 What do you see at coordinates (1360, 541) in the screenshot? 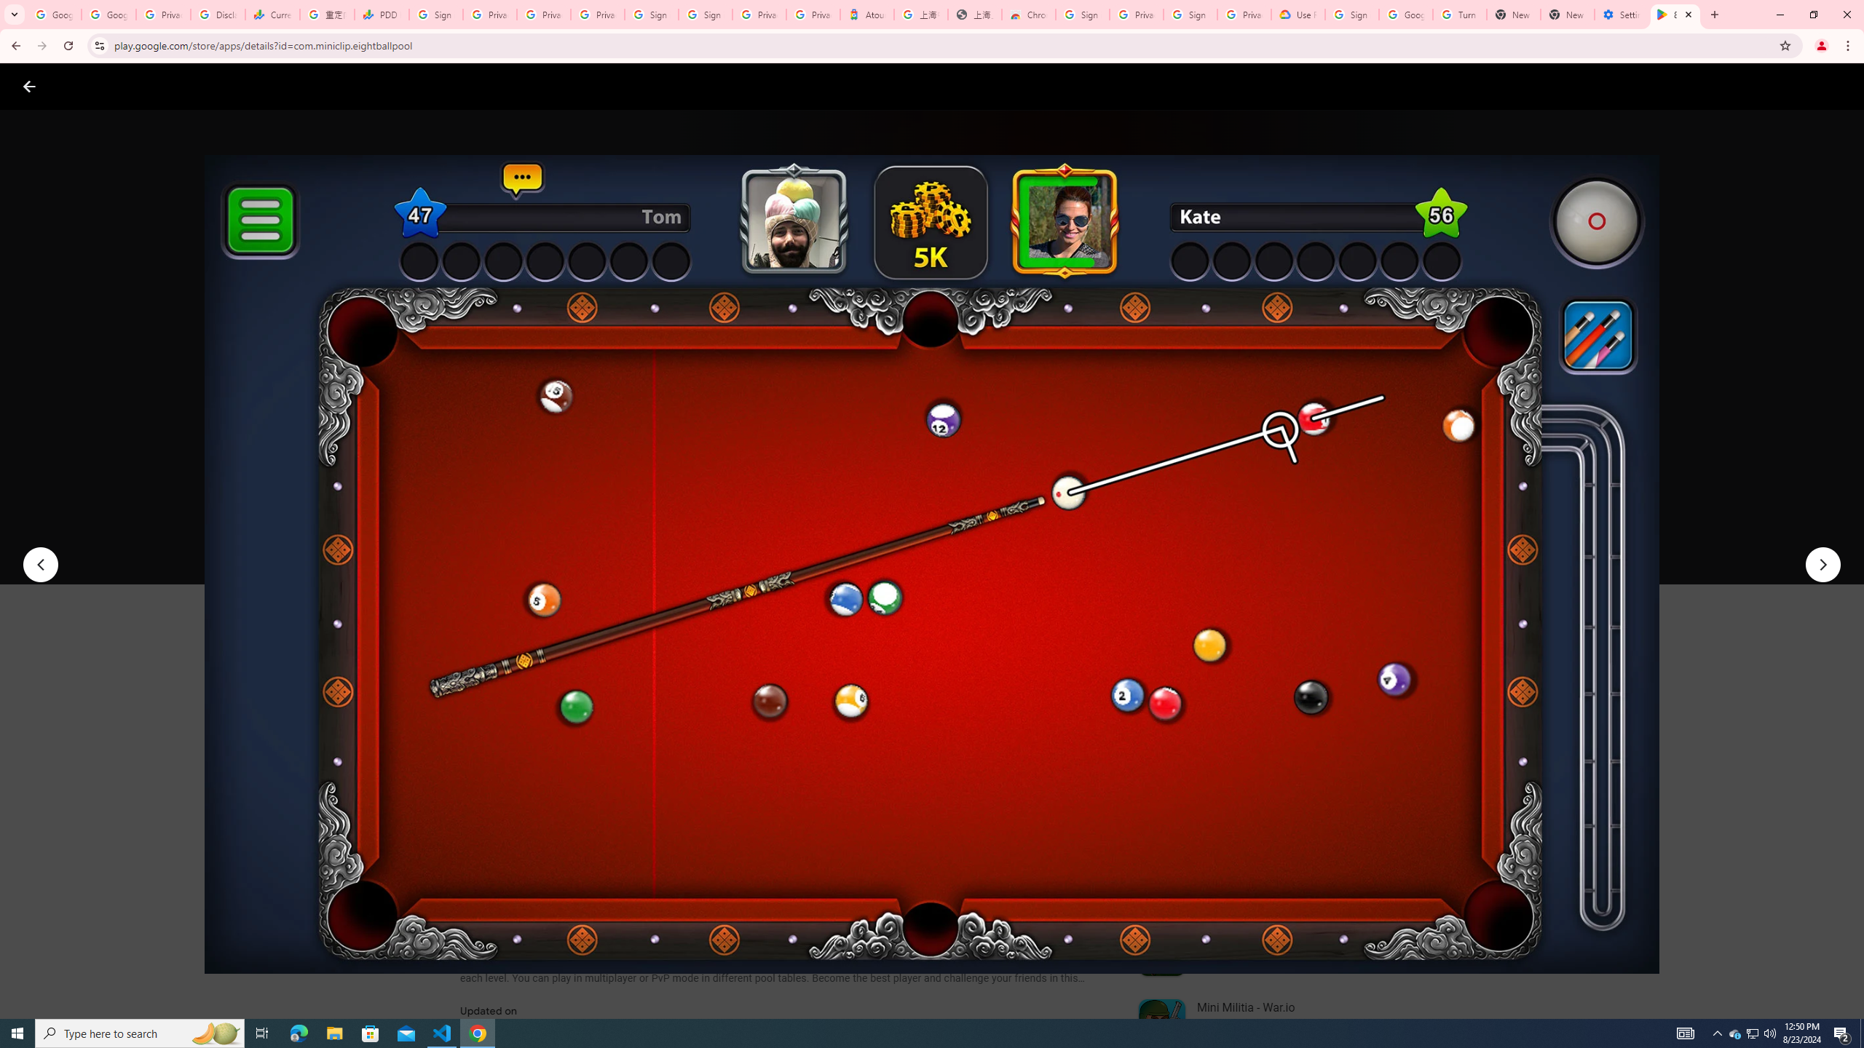
I see `Play trailer` at bounding box center [1360, 541].